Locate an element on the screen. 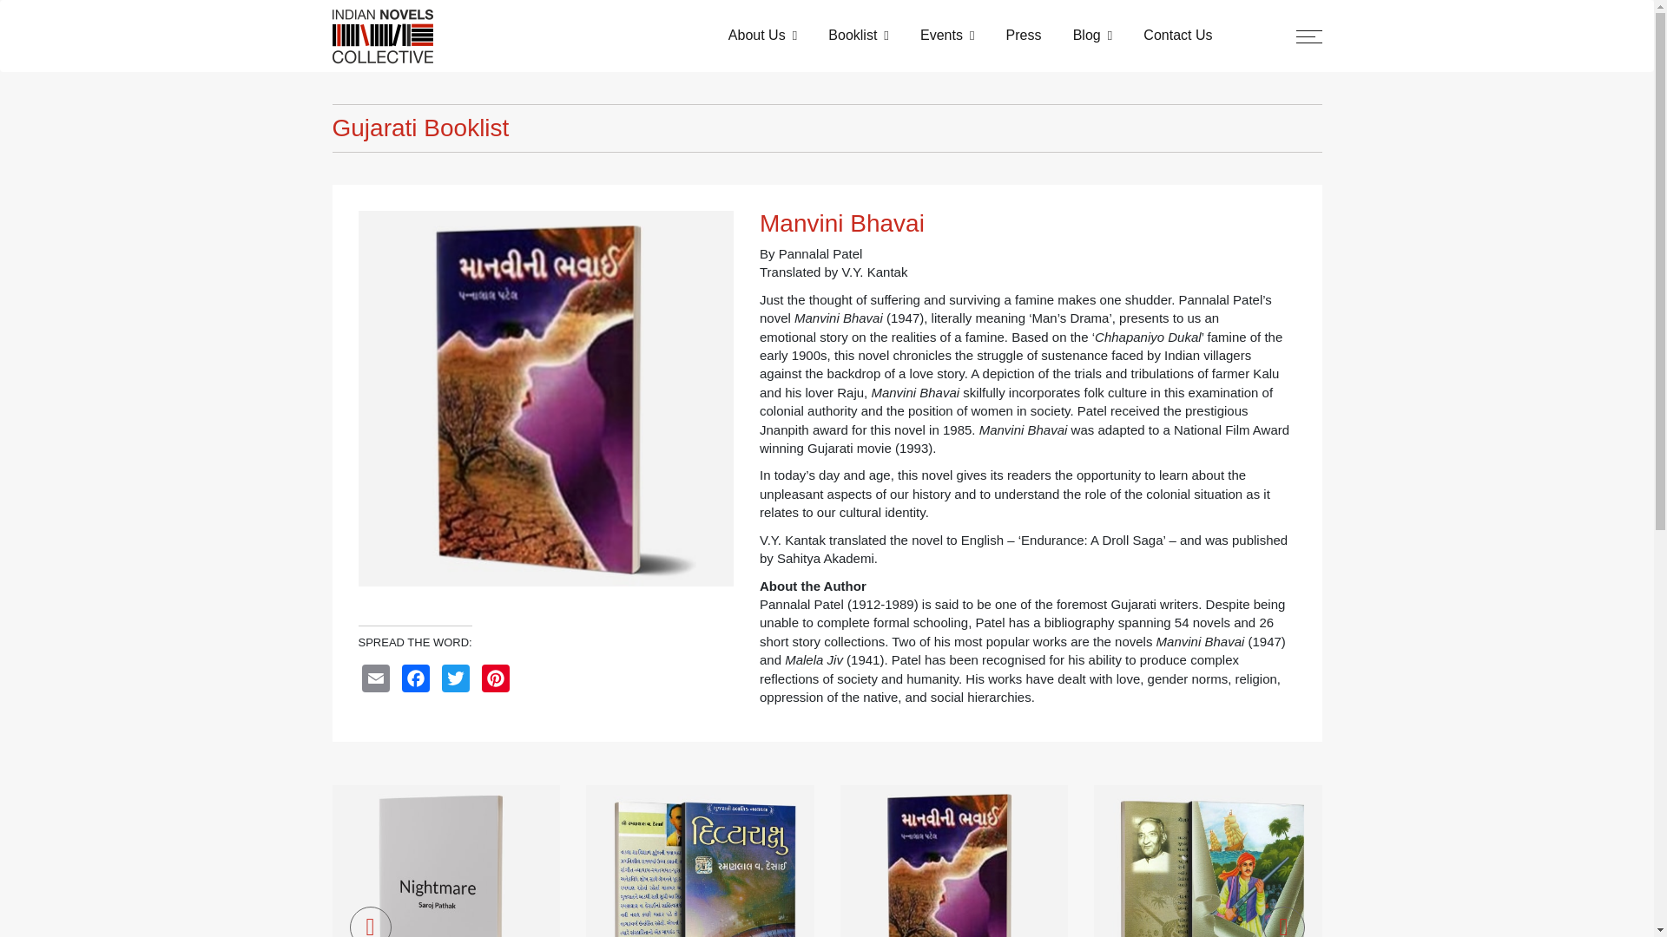 The image size is (1667, 937). Email is located at coordinates (378, 680).